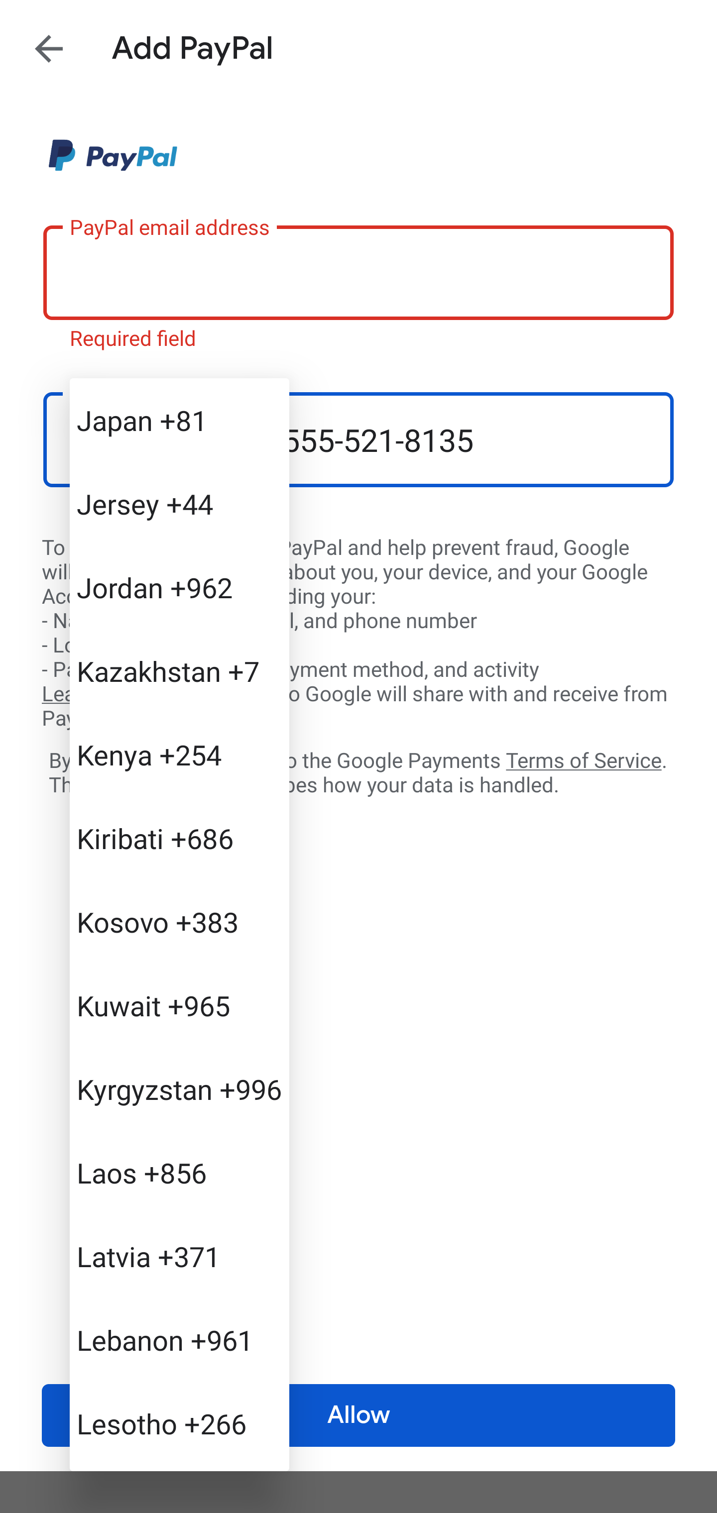  What do you see at coordinates (179, 1340) in the screenshot?
I see `Lebanon +961` at bounding box center [179, 1340].